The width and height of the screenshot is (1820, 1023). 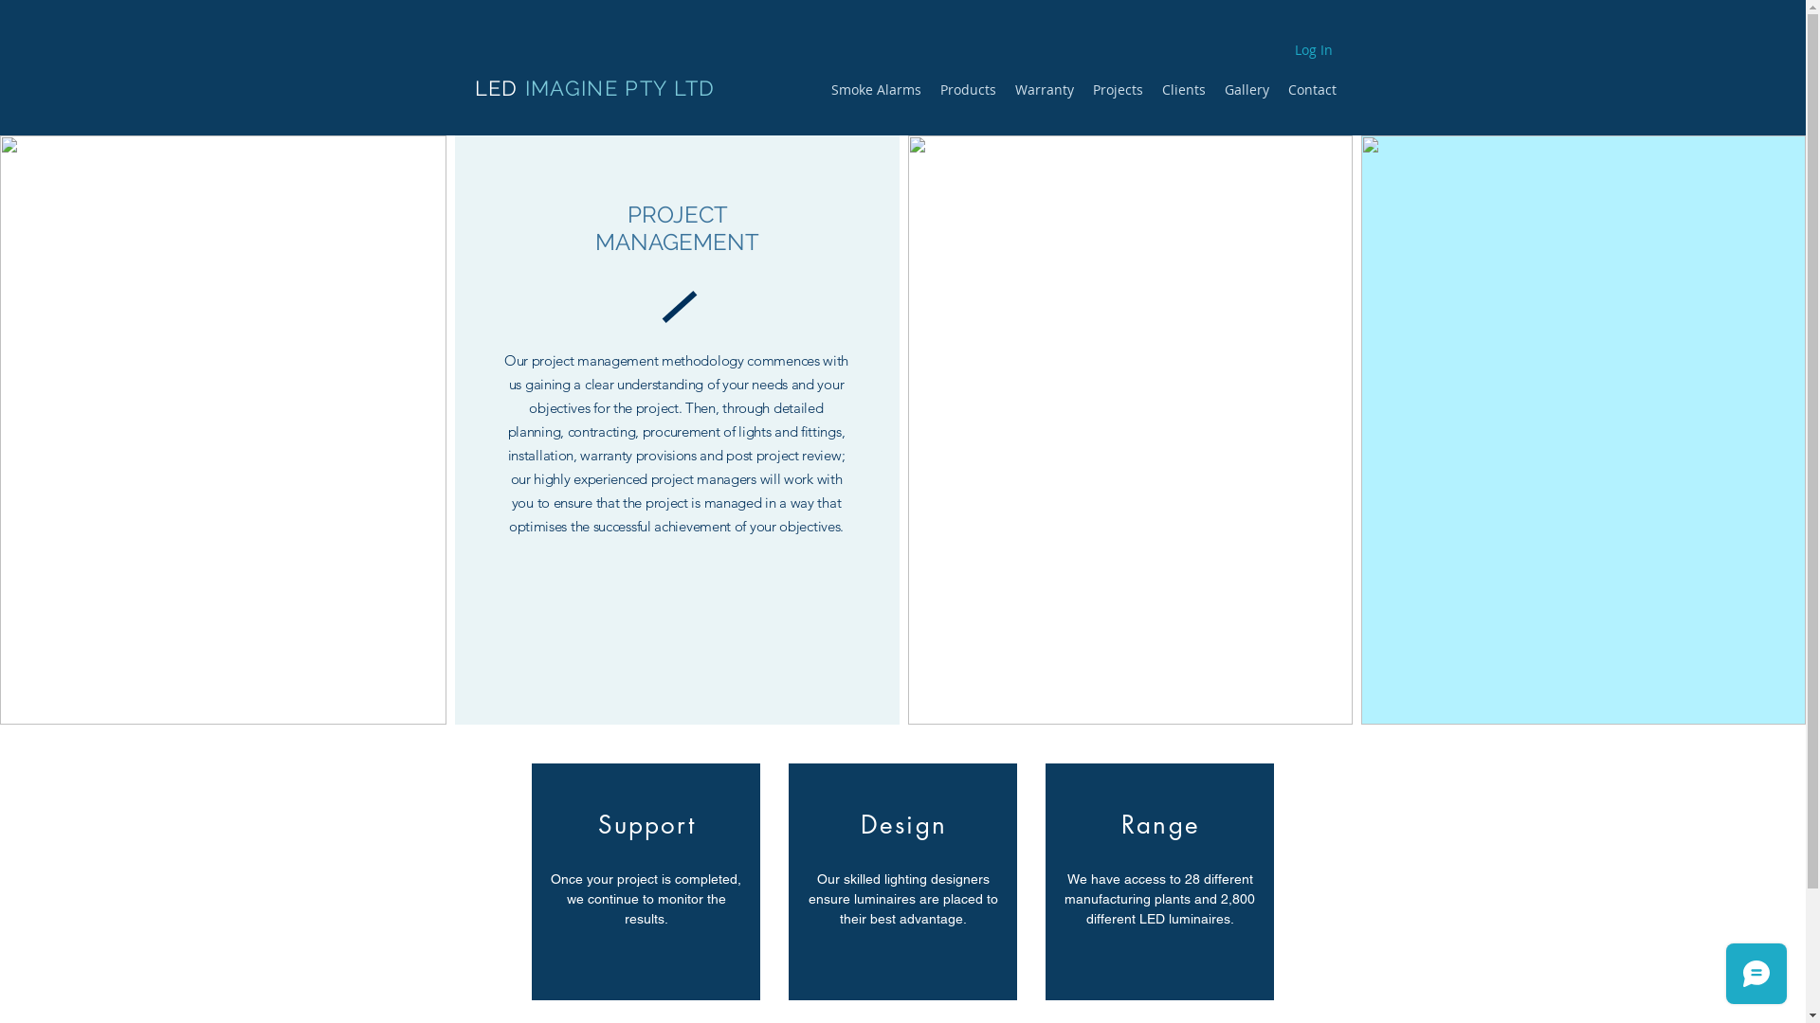 What do you see at coordinates (1247, 89) in the screenshot?
I see `Gallery` at bounding box center [1247, 89].